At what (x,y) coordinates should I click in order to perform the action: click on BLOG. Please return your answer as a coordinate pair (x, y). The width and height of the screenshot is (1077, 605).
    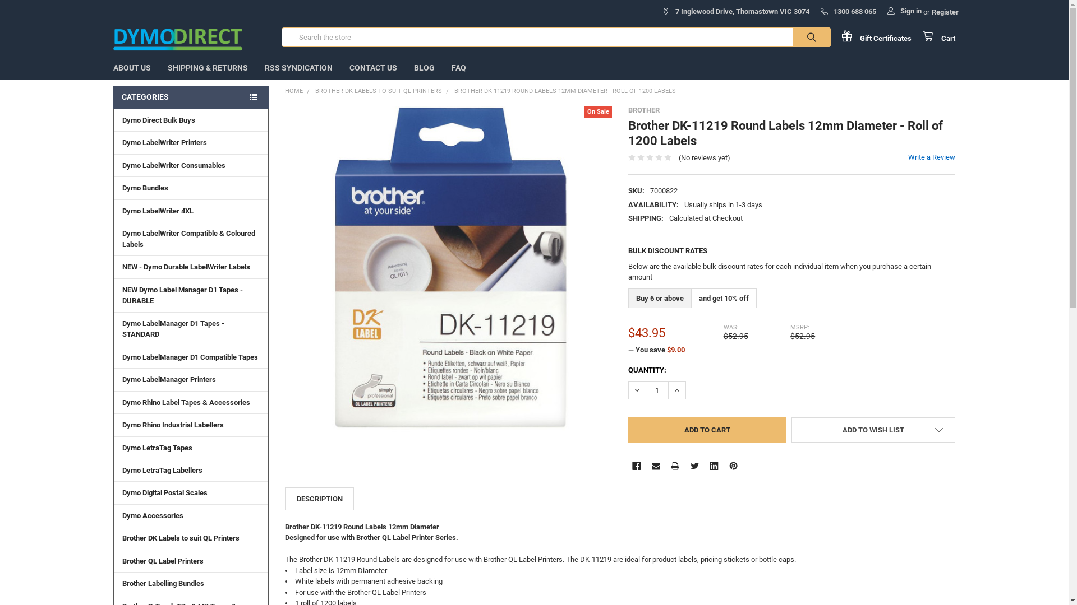
    Looking at the image, I should click on (424, 68).